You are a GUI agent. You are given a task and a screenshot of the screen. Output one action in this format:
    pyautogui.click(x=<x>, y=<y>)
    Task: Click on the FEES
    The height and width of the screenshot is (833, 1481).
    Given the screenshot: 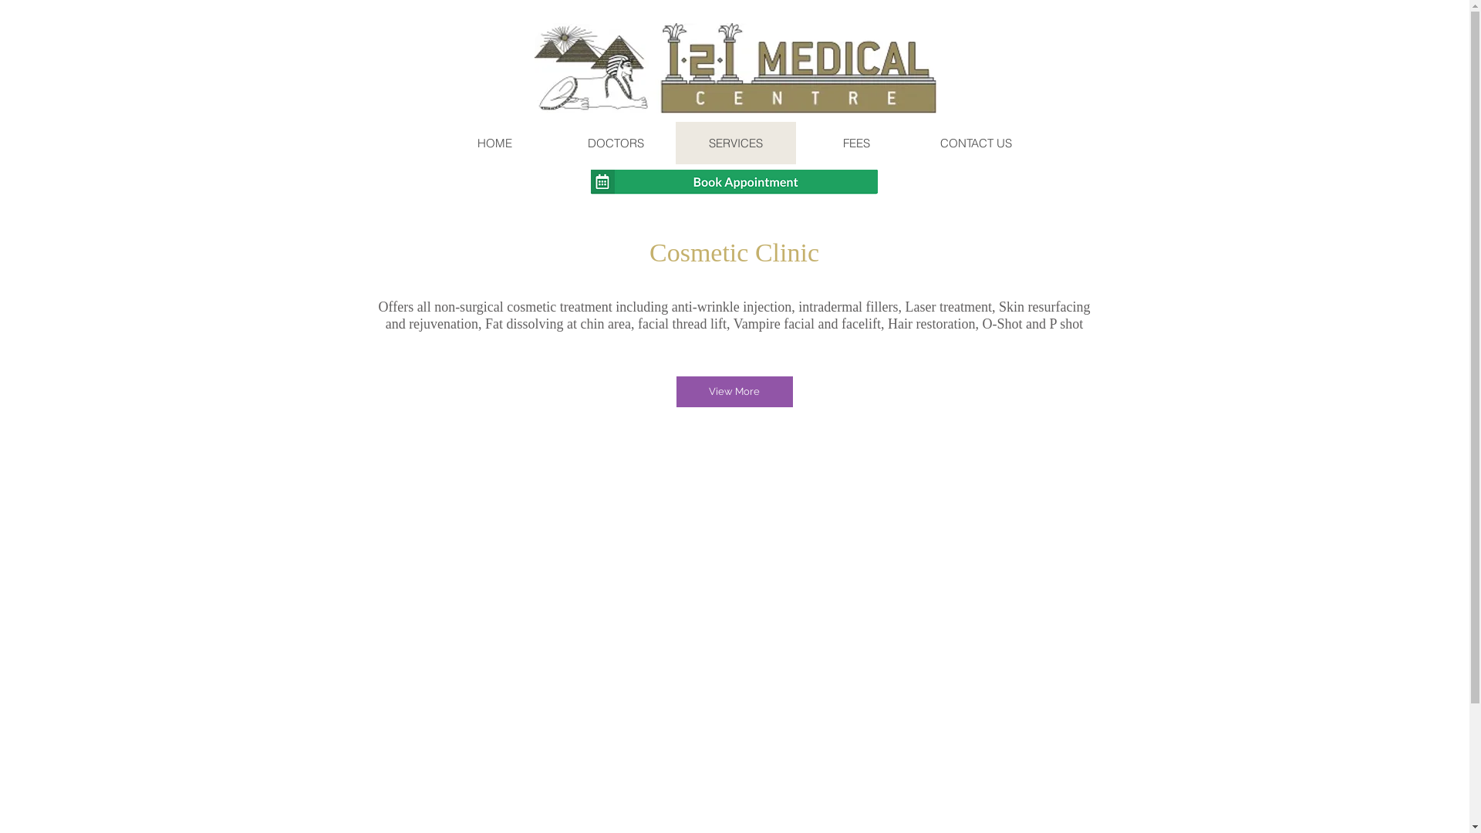 What is the action you would take?
    pyautogui.click(x=856, y=143)
    